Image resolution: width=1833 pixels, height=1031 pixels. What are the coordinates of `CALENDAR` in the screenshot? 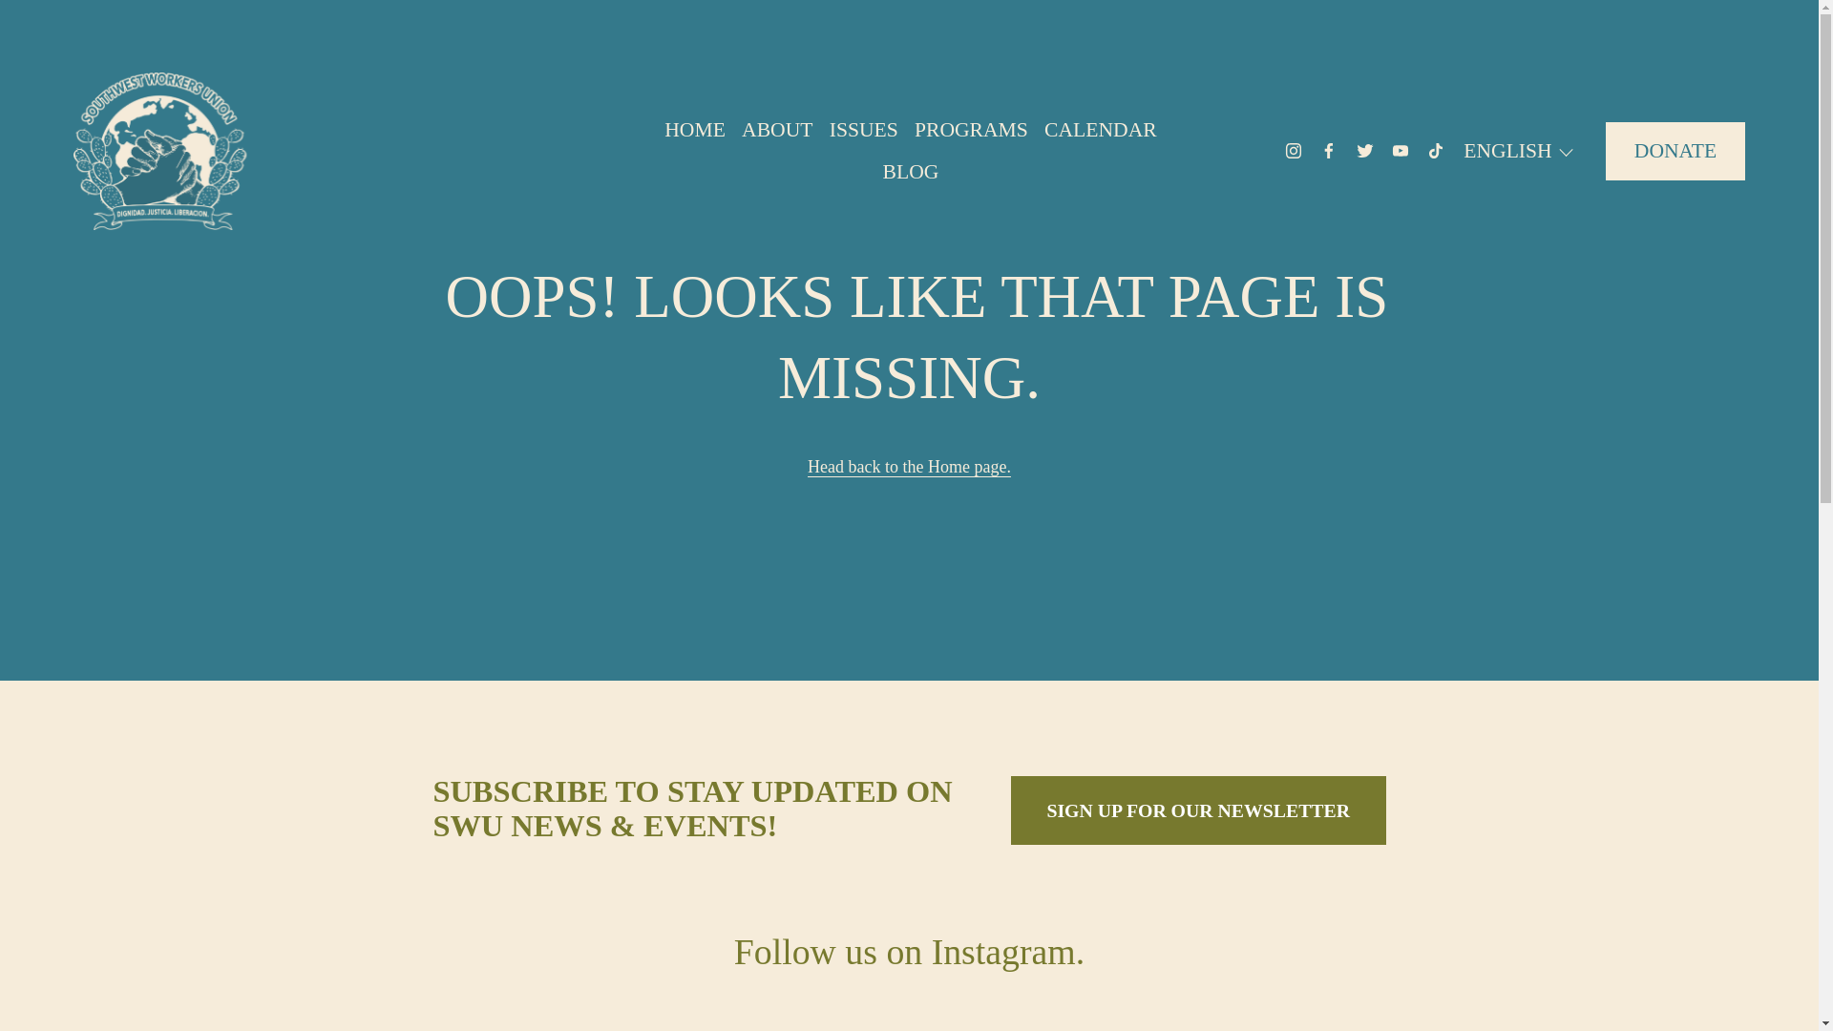 It's located at (1100, 130).